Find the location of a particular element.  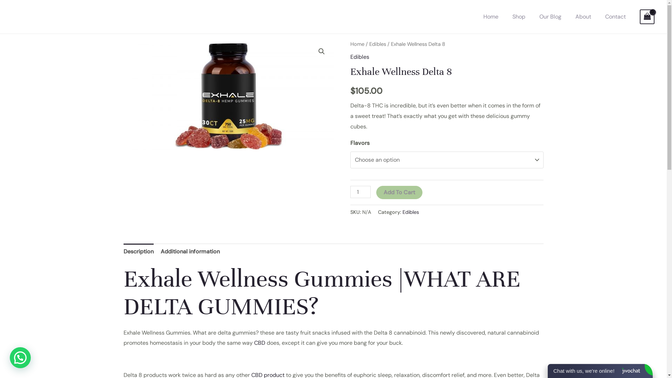

Edibles is located at coordinates (411, 212).